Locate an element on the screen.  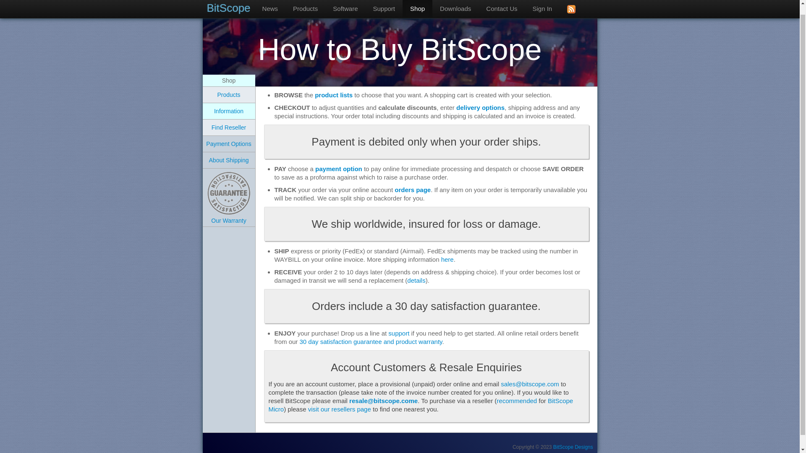
How to contact us. is located at coordinates (501, 4).